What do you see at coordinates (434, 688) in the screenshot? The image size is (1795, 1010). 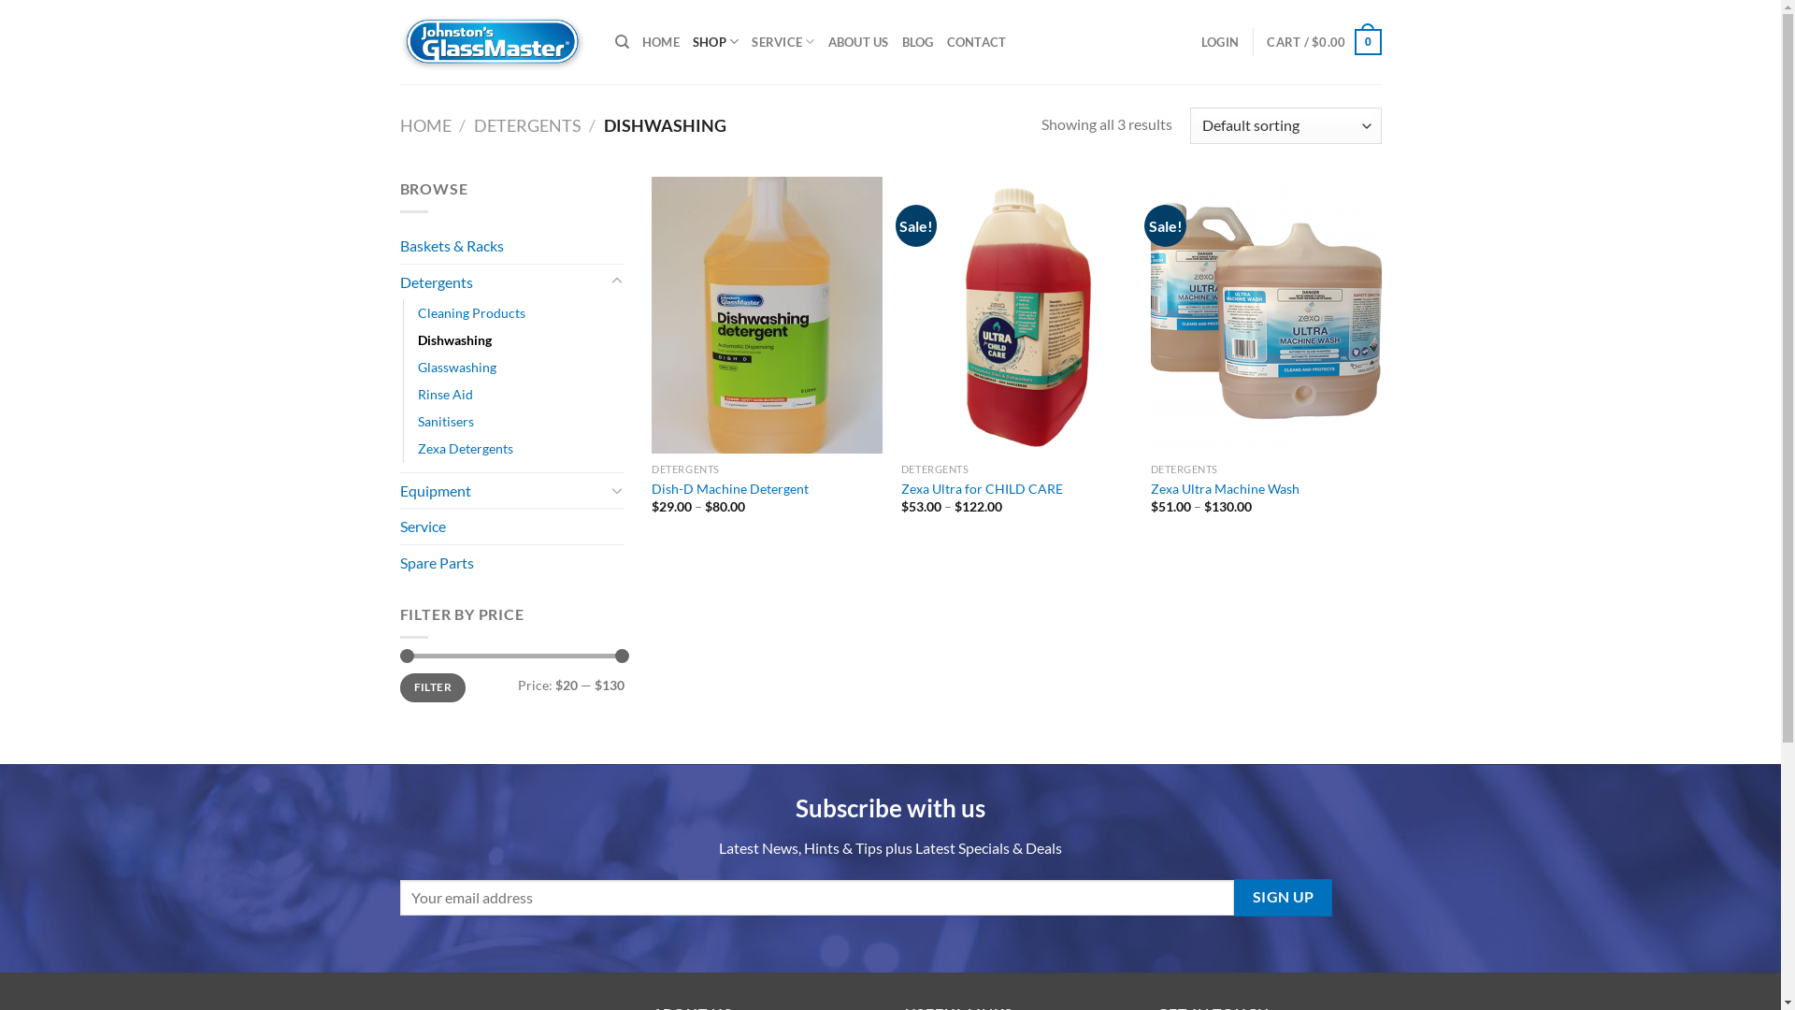 I see `FILTER` at bounding box center [434, 688].